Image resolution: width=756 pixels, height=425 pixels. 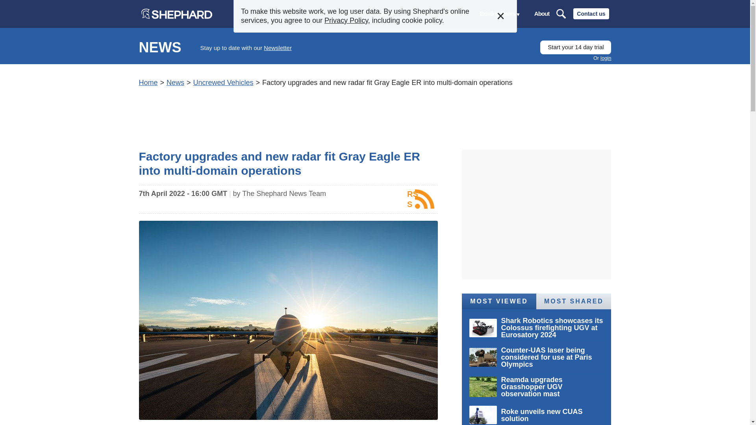 I want to click on Newsletter, so click(x=278, y=48).